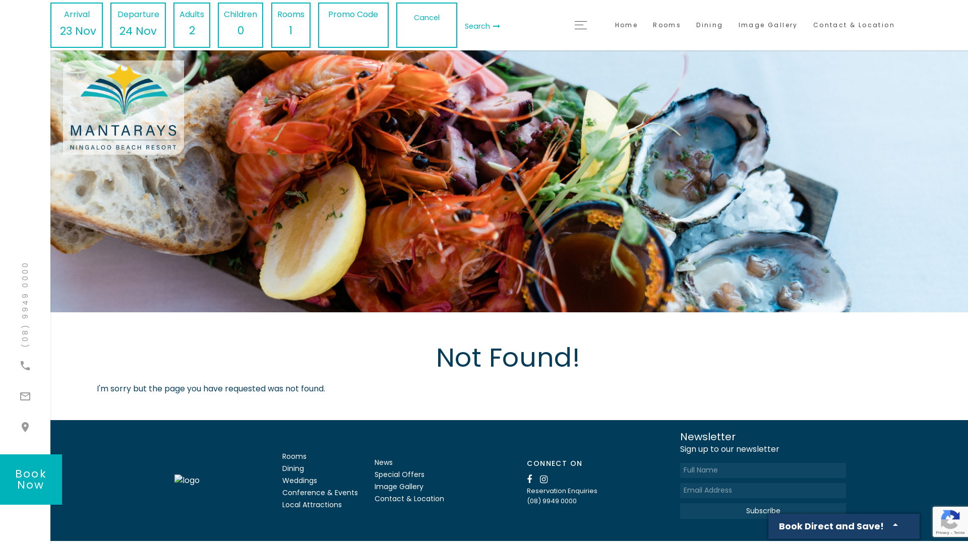  Describe the element at coordinates (710, 25) in the screenshot. I see `Dining` at that location.